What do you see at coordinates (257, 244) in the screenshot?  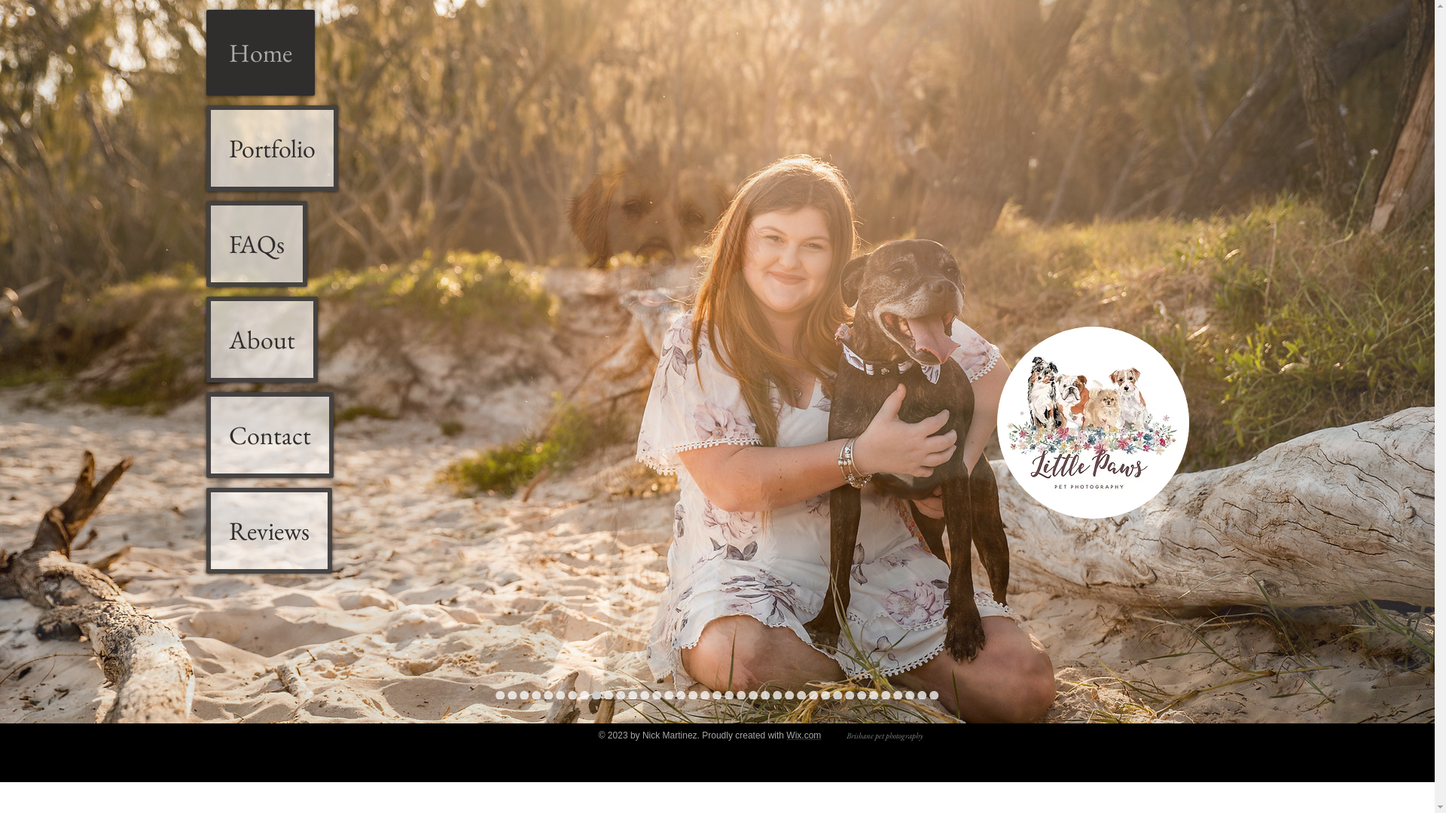 I see `FAQs` at bounding box center [257, 244].